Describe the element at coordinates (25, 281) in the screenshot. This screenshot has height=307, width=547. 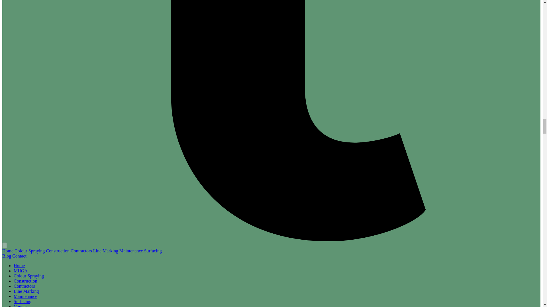
I see `Construction` at that location.